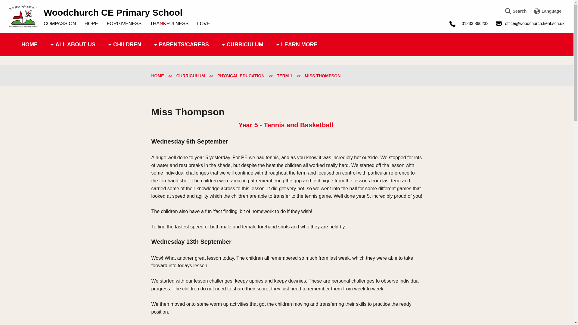 Image resolution: width=578 pixels, height=325 pixels. I want to click on 01233 860232, so click(473, 23).